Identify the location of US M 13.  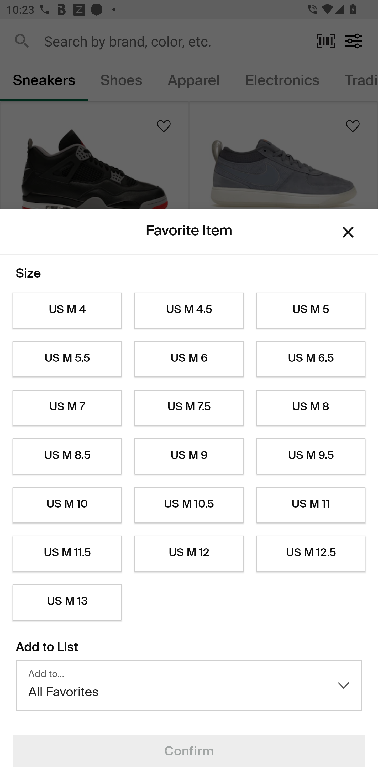
(67, 602).